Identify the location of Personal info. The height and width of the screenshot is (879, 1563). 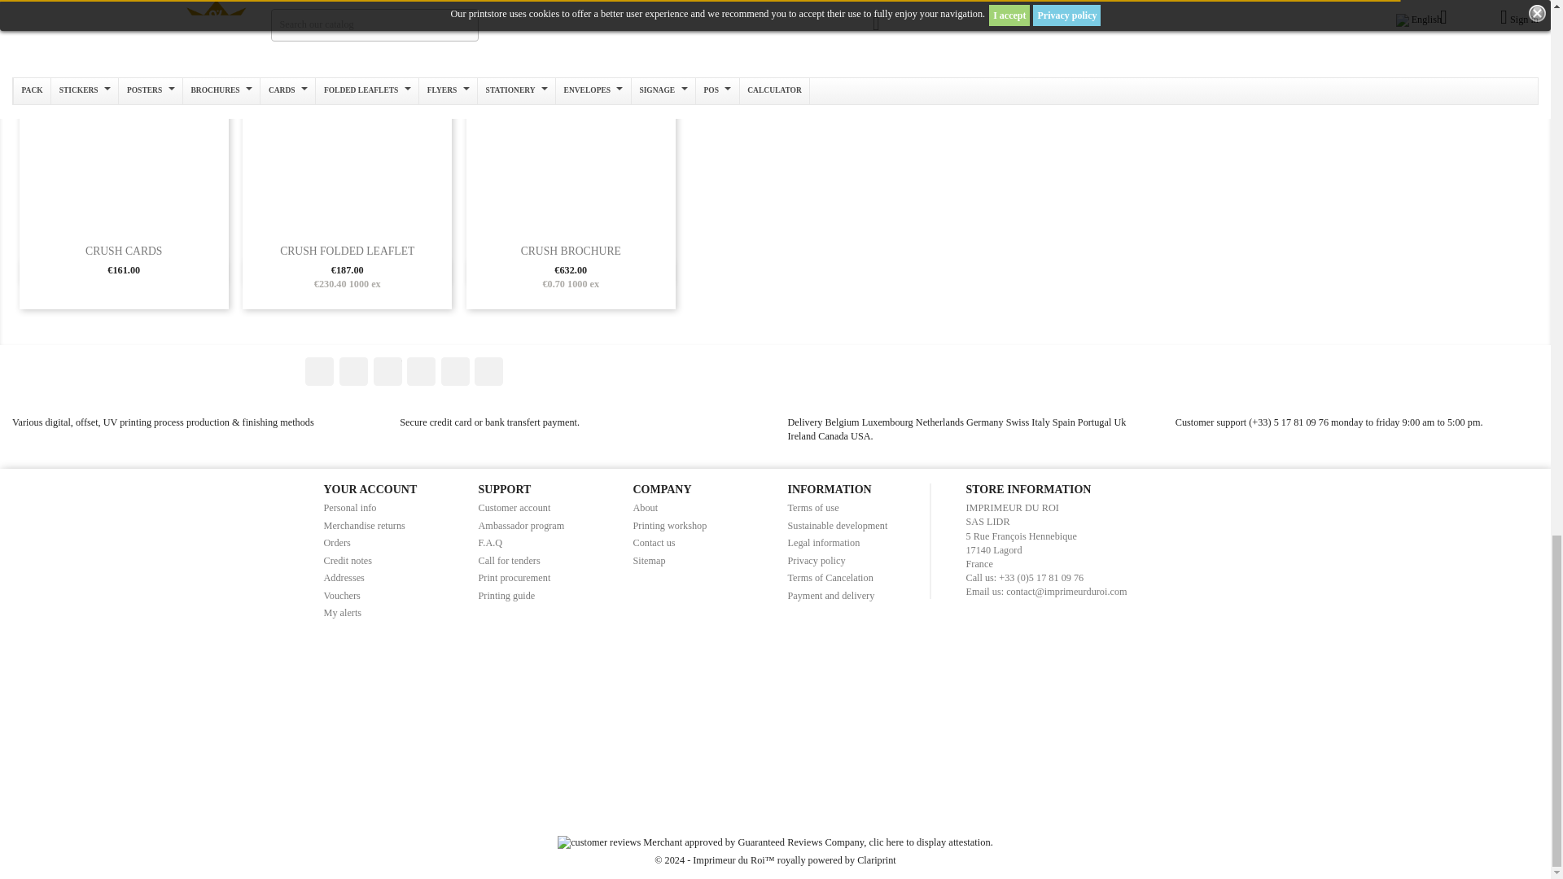
(350, 507).